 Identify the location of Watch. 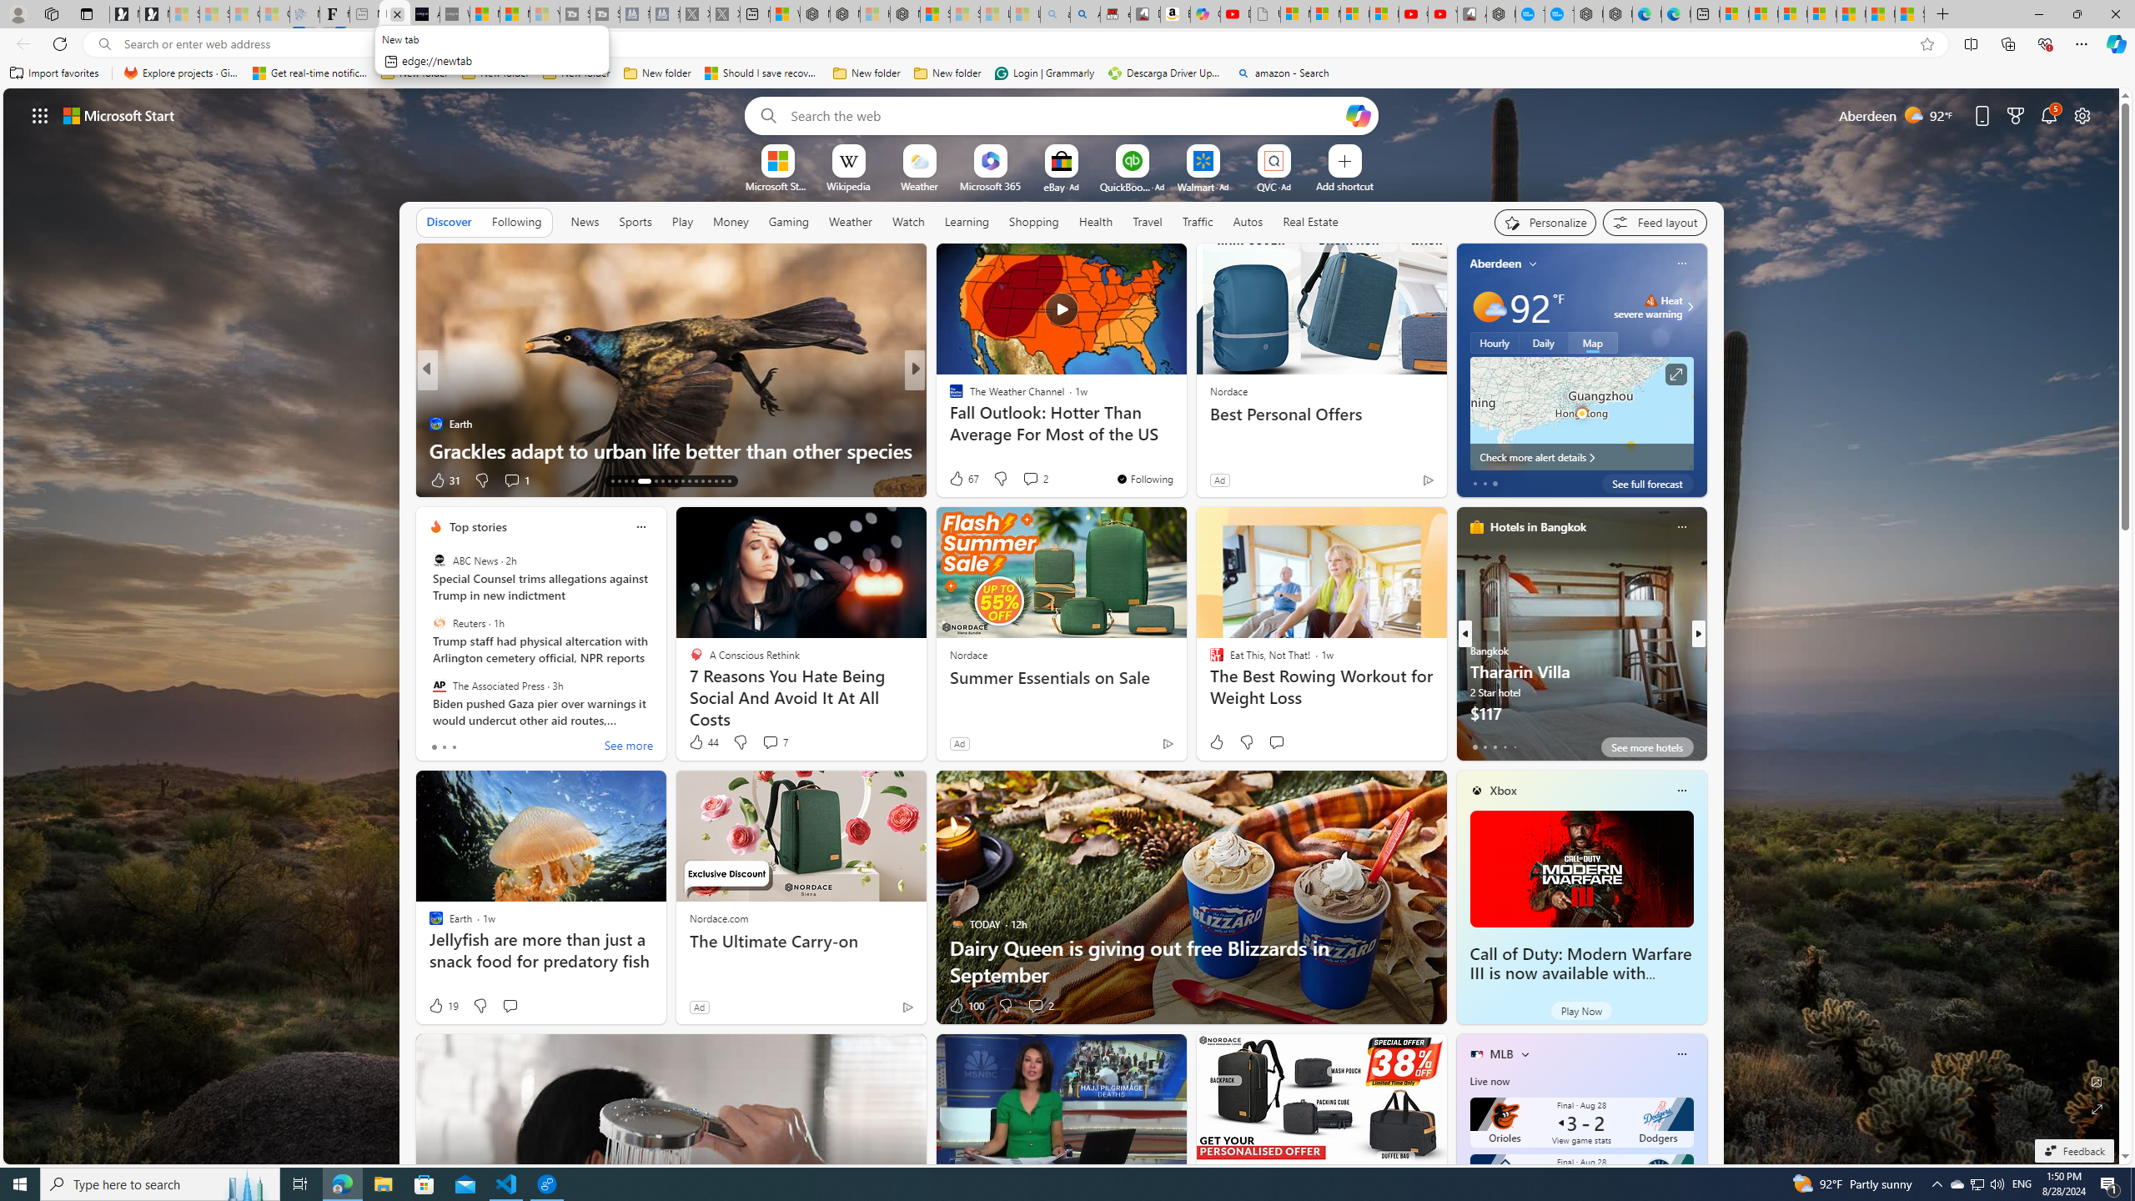
(908, 221).